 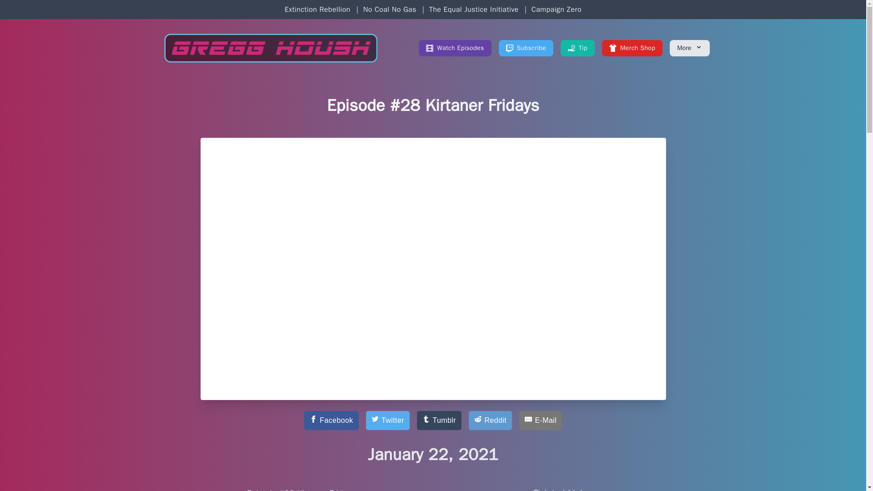 I want to click on Facebook, so click(x=331, y=420).